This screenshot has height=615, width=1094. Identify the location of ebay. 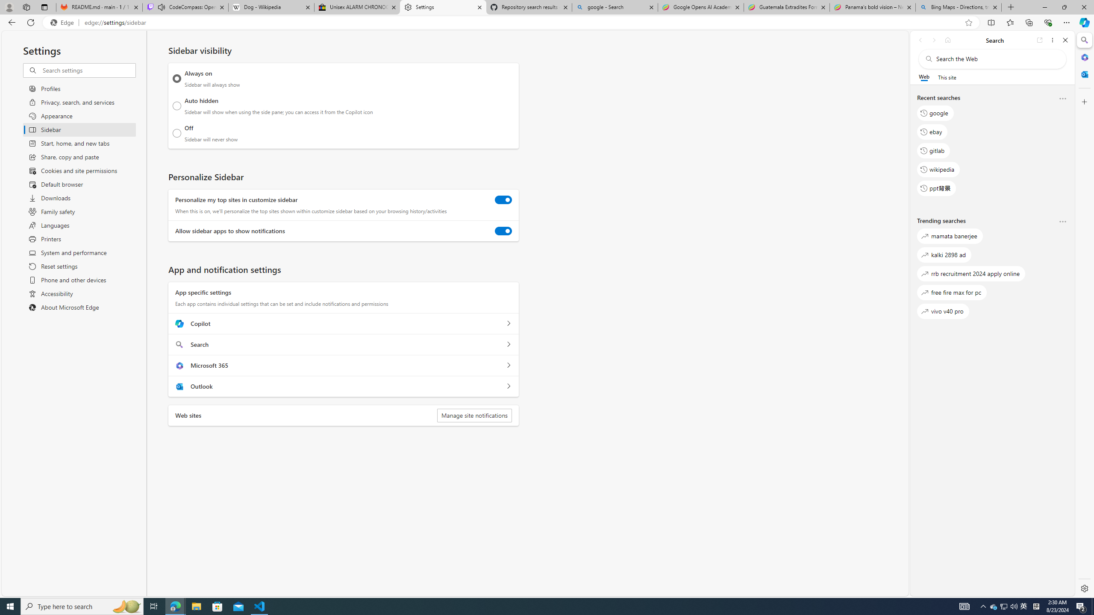
(932, 132).